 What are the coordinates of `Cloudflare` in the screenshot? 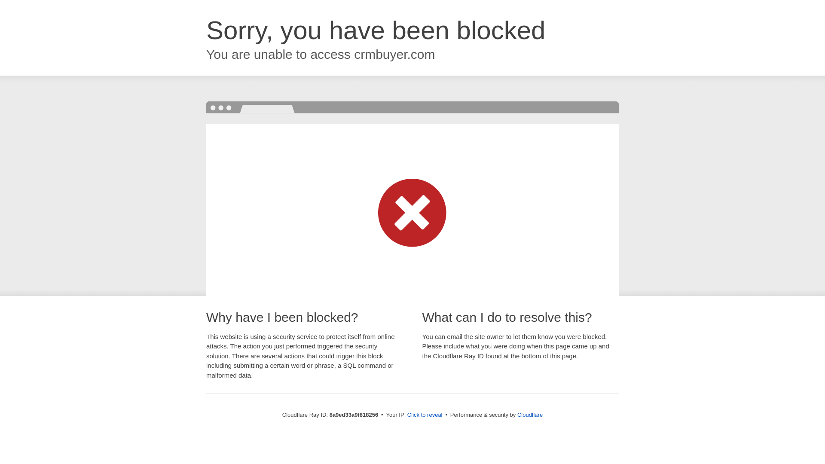 It's located at (530, 415).